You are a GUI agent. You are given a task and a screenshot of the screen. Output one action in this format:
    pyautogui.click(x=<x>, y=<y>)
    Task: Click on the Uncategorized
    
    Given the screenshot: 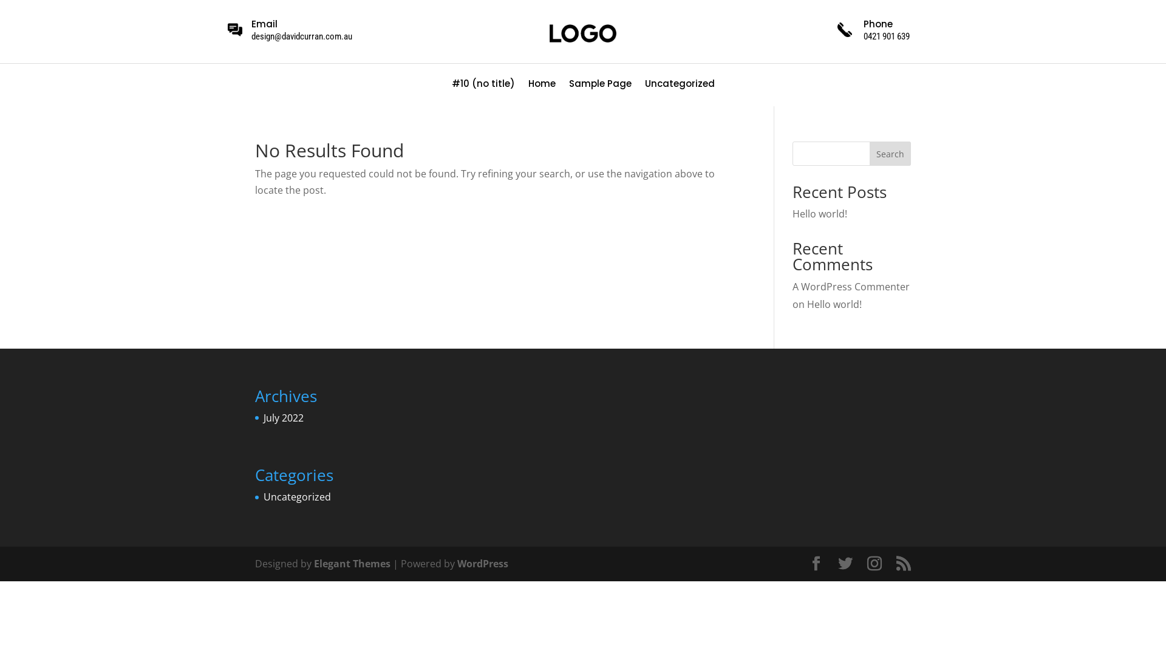 What is the action you would take?
    pyautogui.click(x=298, y=497)
    